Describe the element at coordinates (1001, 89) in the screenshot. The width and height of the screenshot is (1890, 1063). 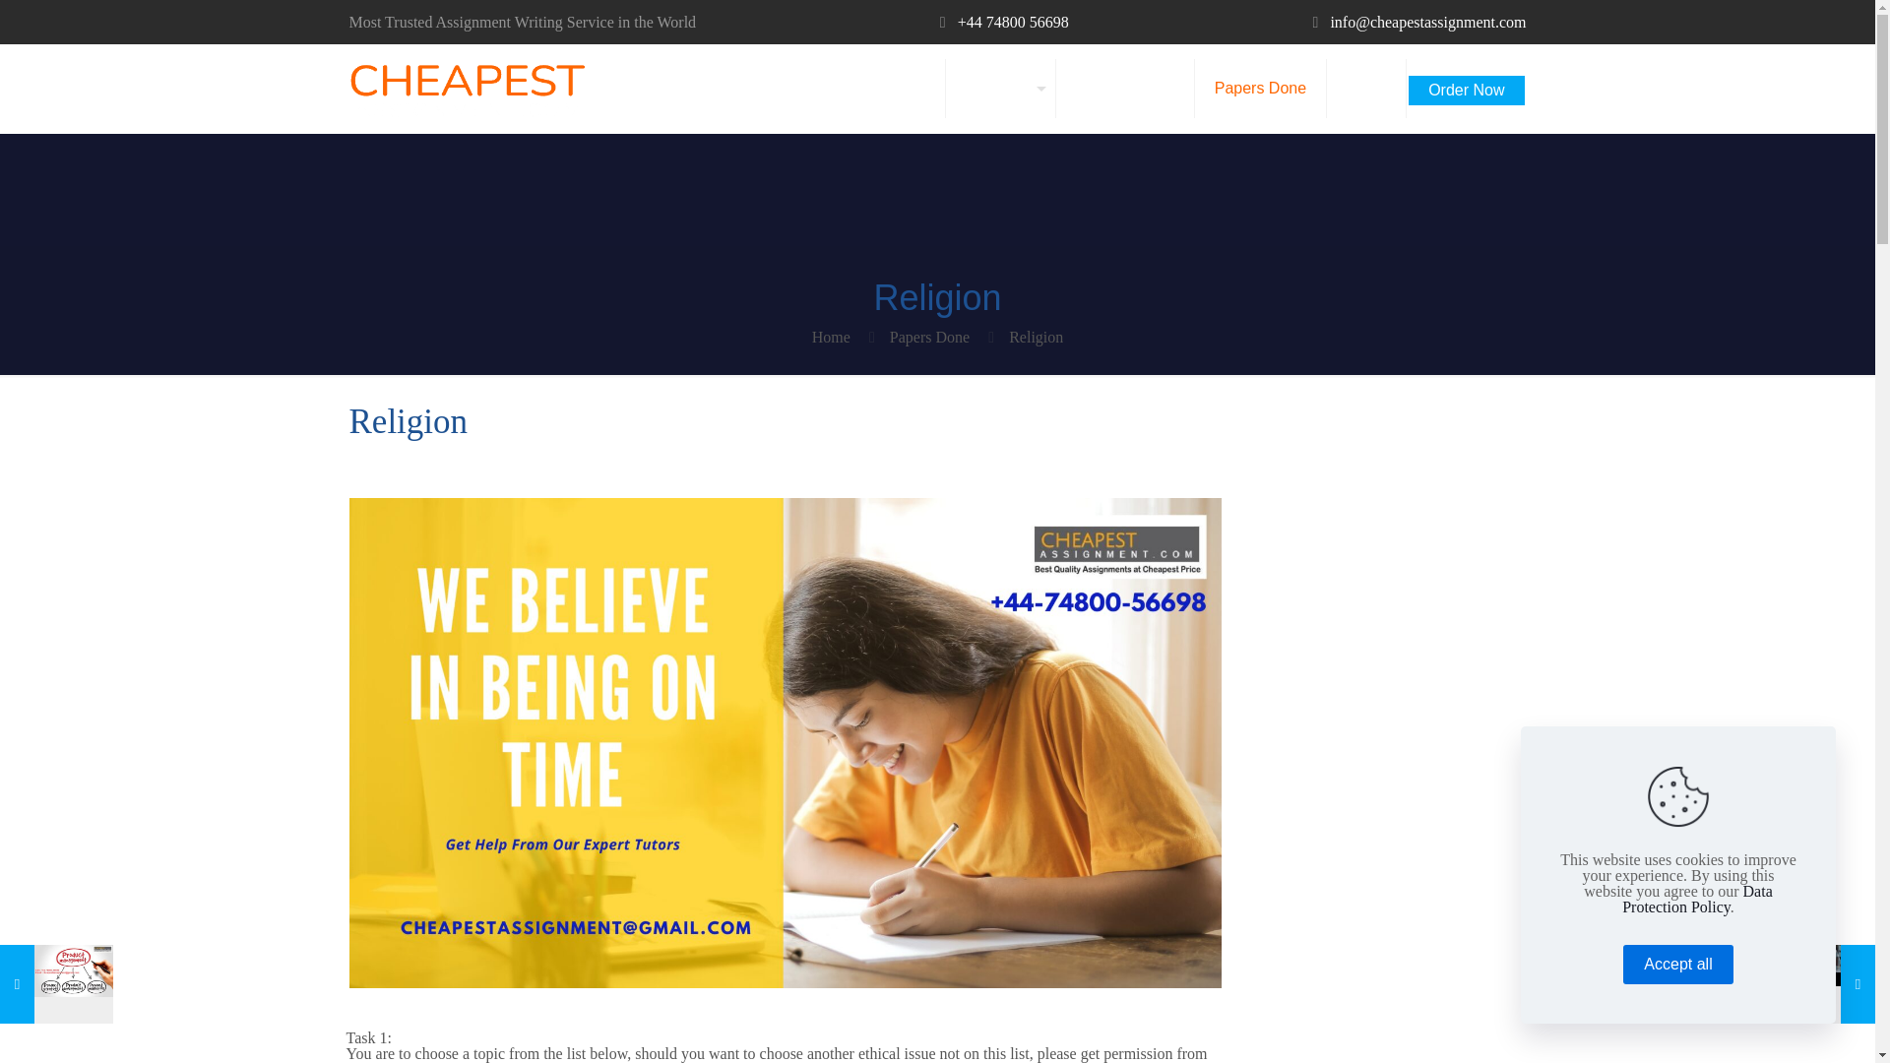
I see `Services` at that location.